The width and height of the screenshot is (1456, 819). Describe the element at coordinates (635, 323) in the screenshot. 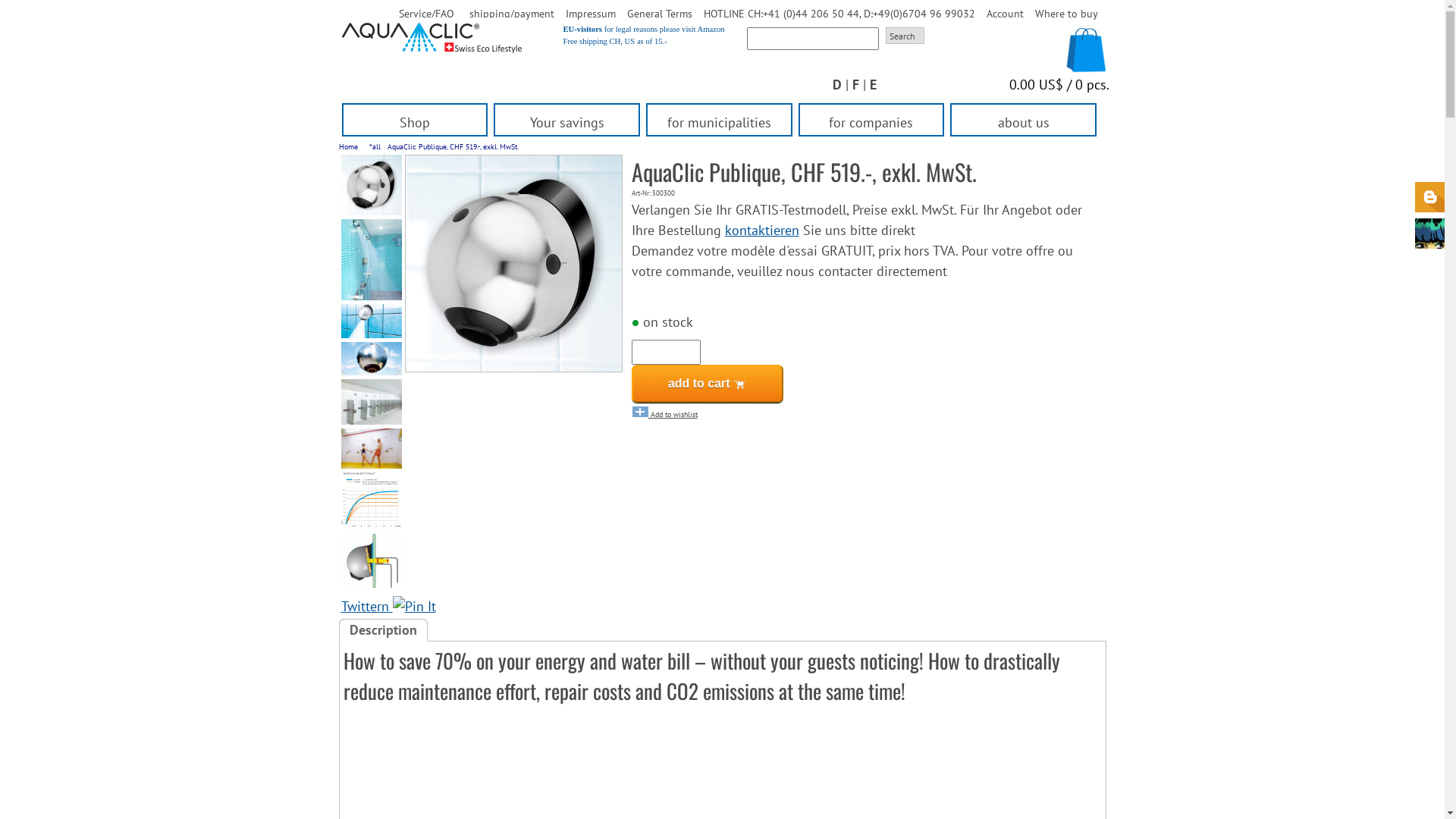

I see `Planned delivery date: 28.11.2023` at that location.